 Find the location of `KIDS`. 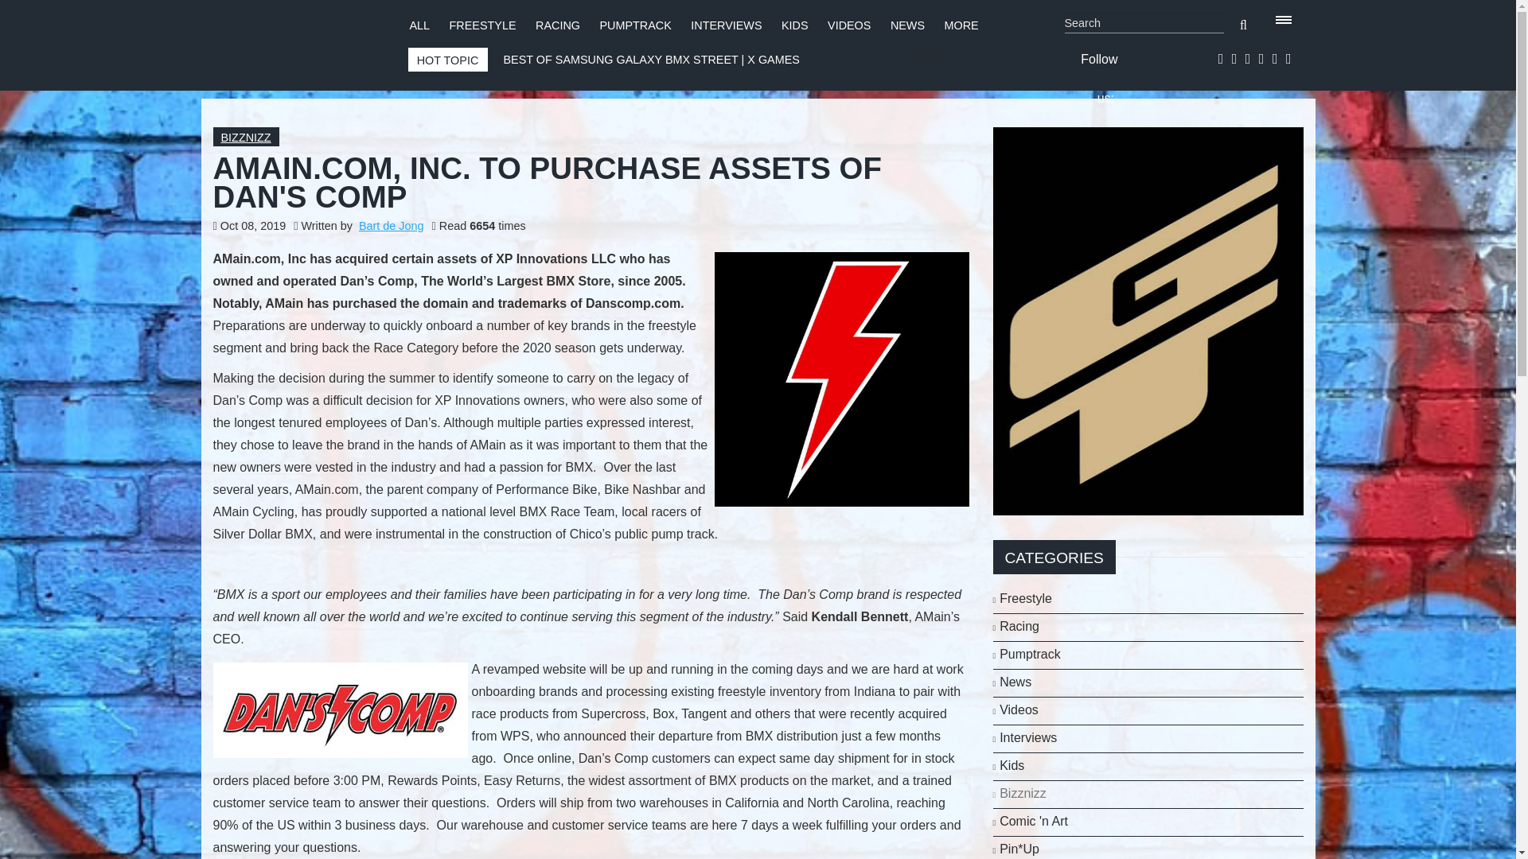

KIDS is located at coordinates (794, 25).